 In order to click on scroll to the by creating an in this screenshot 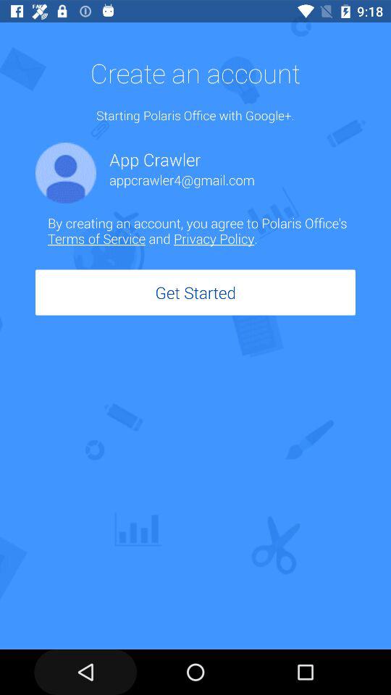, I will do `click(201, 230)`.